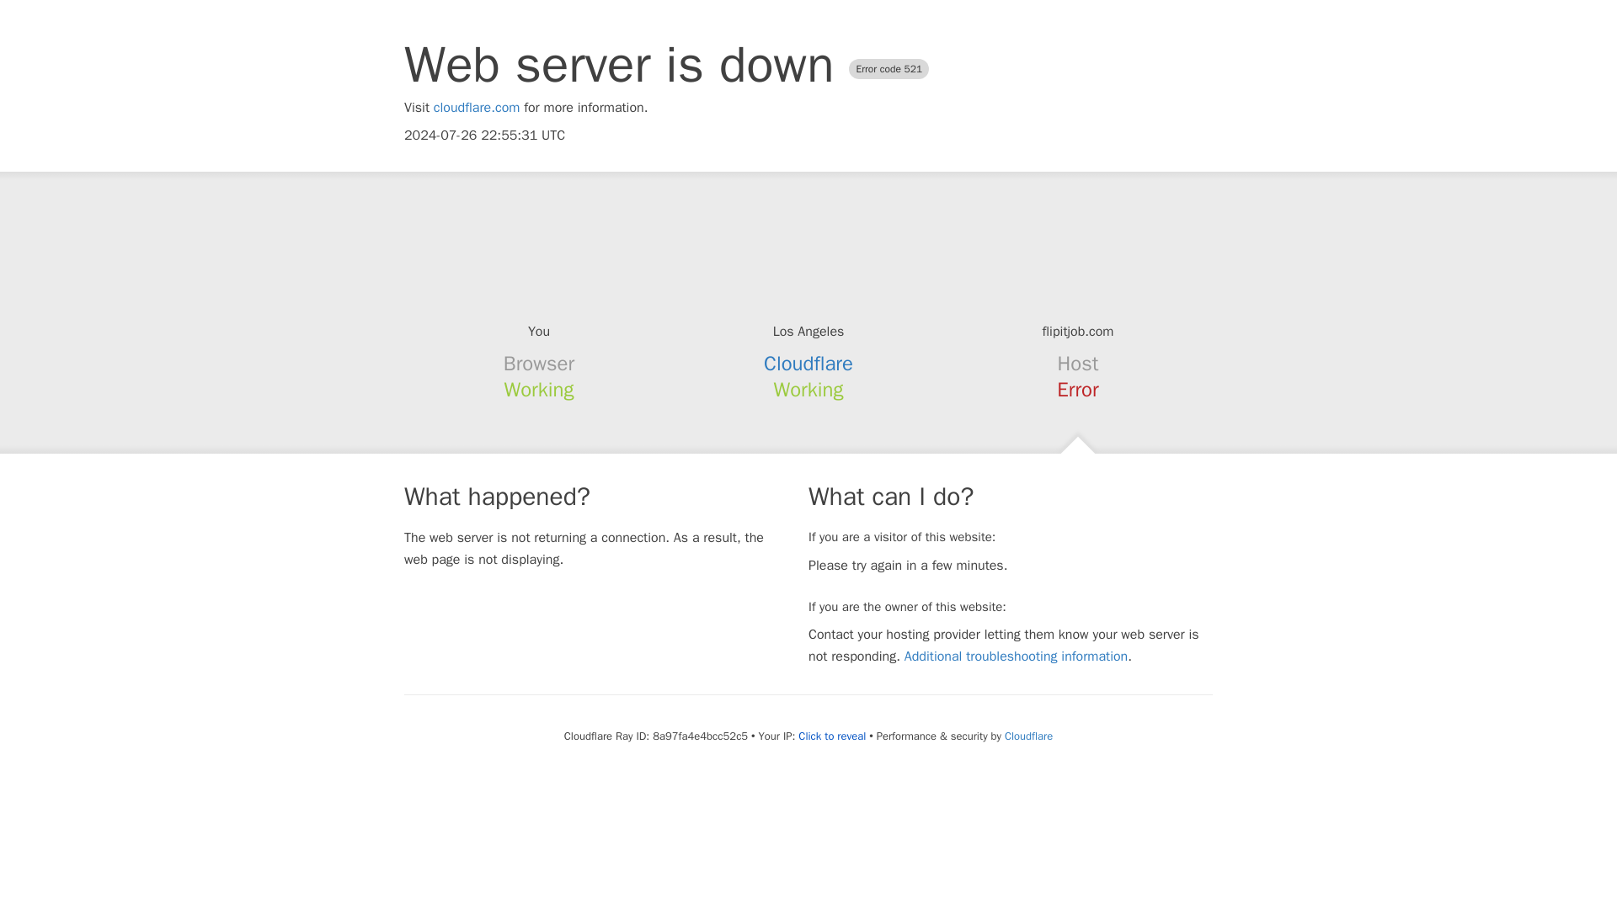  What do you see at coordinates (1027, 736) in the screenshot?
I see `Cloudflare` at bounding box center [1027, 736].